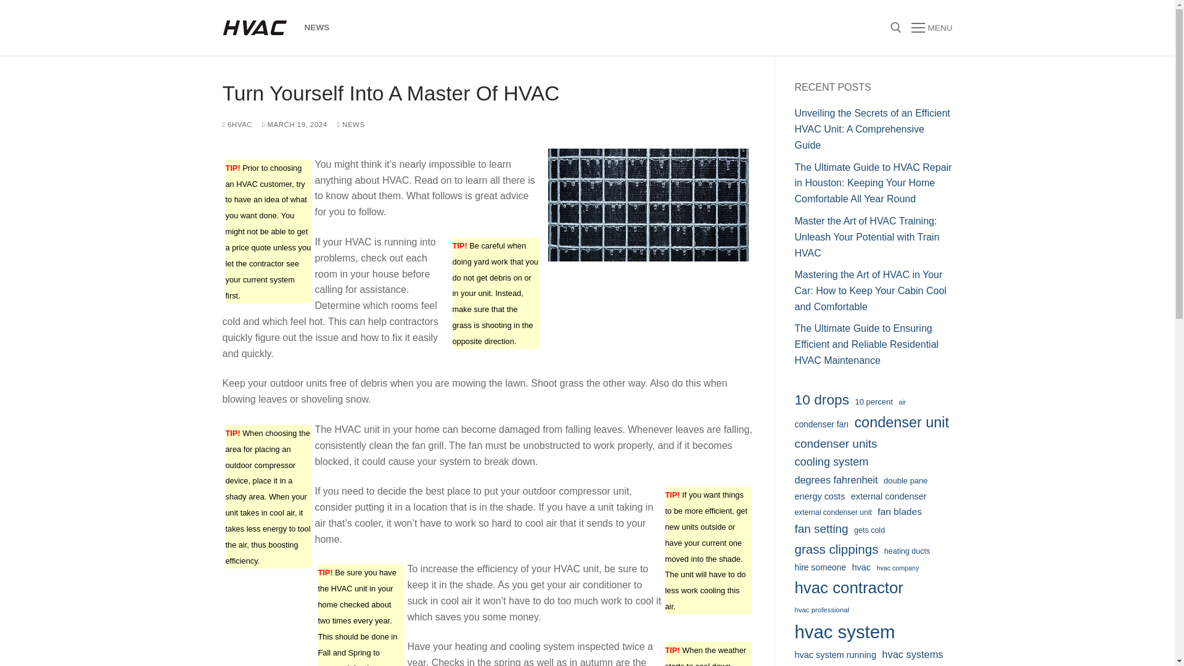 Image resolution: width=1184 pixels, height=666 pixels. What do you see at coordinates (237, 125) in the screenshot?
I see `6HVAC` at bounding box center [237, 125].